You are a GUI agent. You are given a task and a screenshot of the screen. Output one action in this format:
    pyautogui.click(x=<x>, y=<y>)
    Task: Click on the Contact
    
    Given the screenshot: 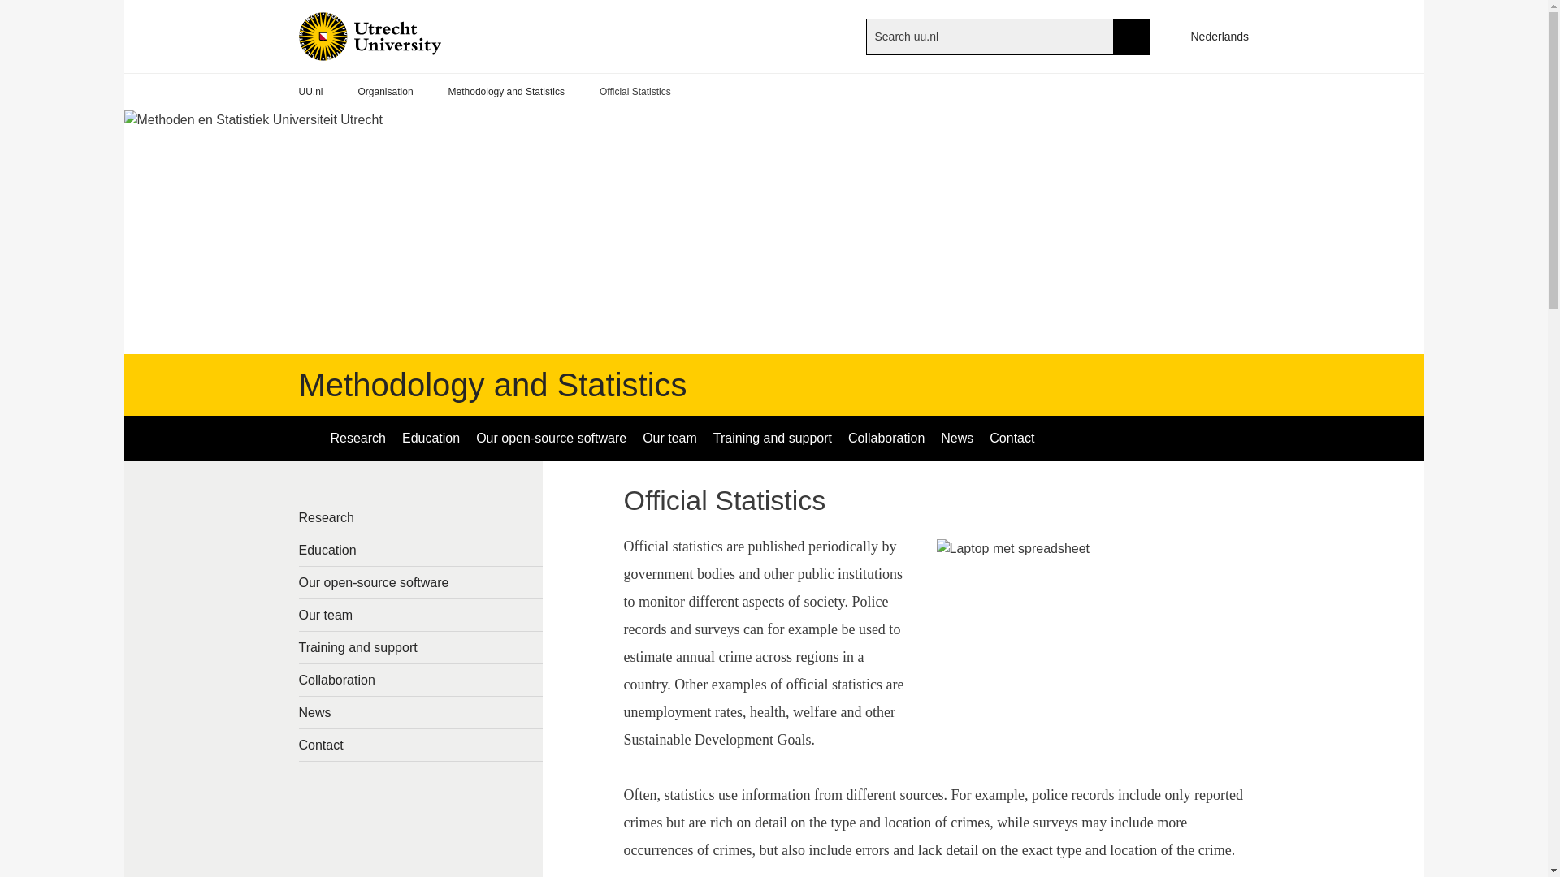 What is the action you would take?
    pyautogui.click(x=1011, y=438)
    